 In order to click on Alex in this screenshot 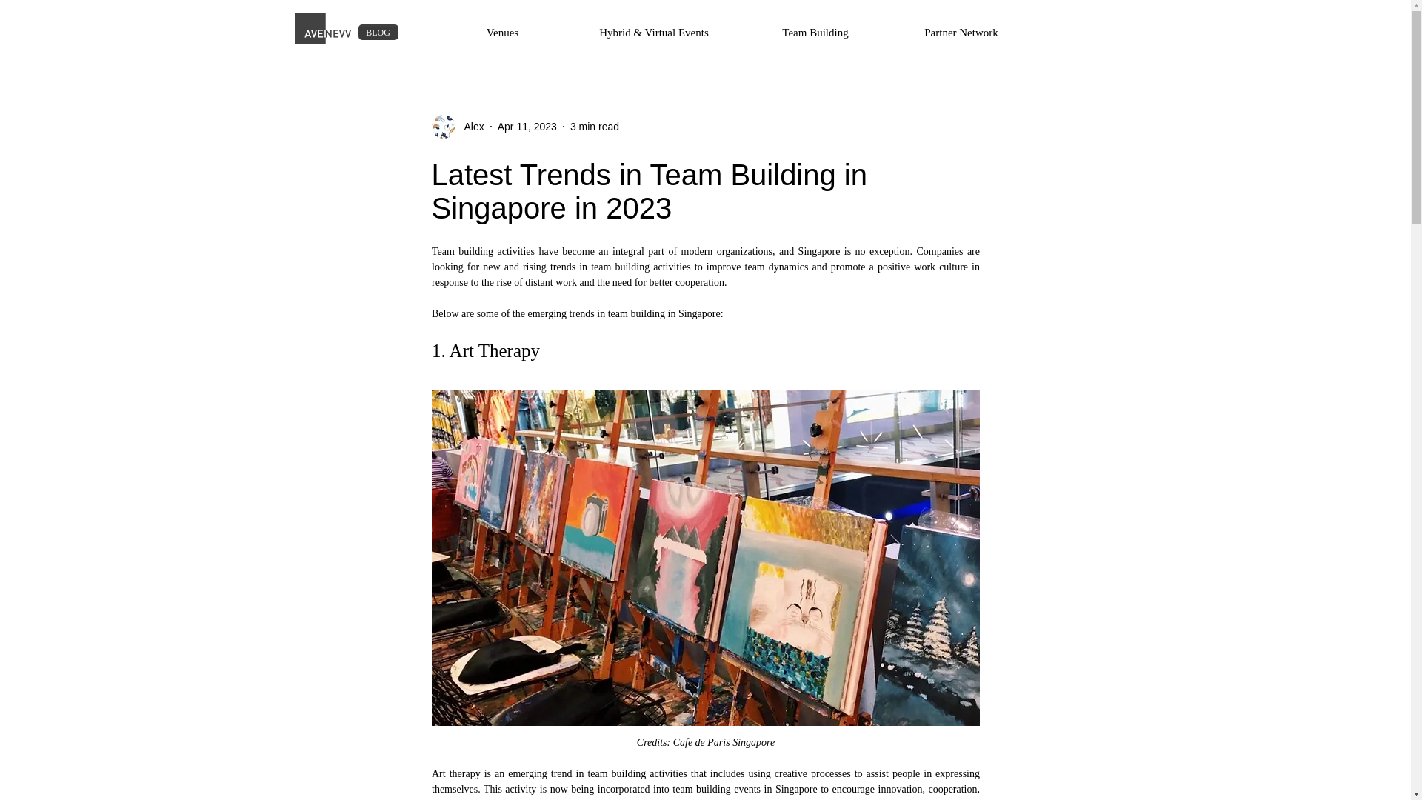, I will do `click(469, 126)`.